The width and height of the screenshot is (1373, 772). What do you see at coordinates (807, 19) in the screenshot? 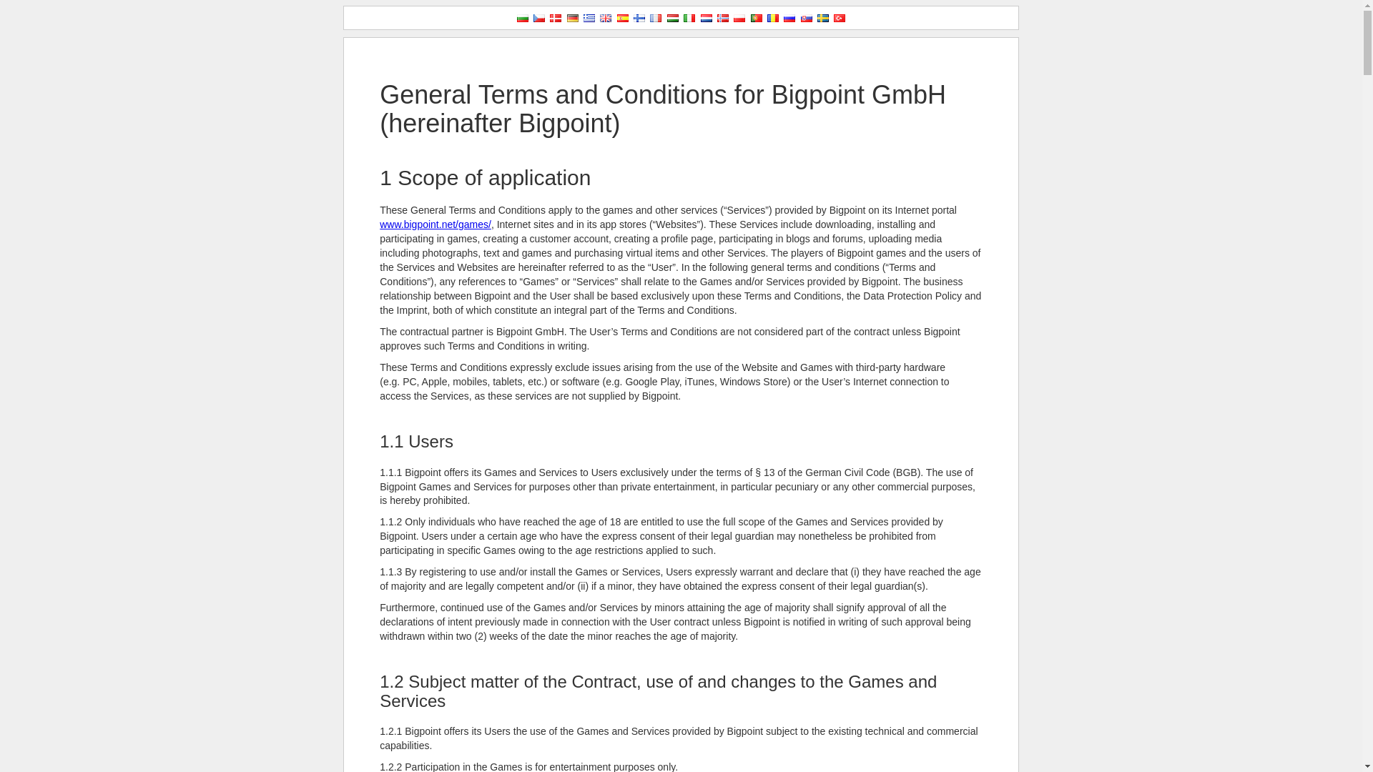
I see `Slovensky` at bounding box center [807, 19].